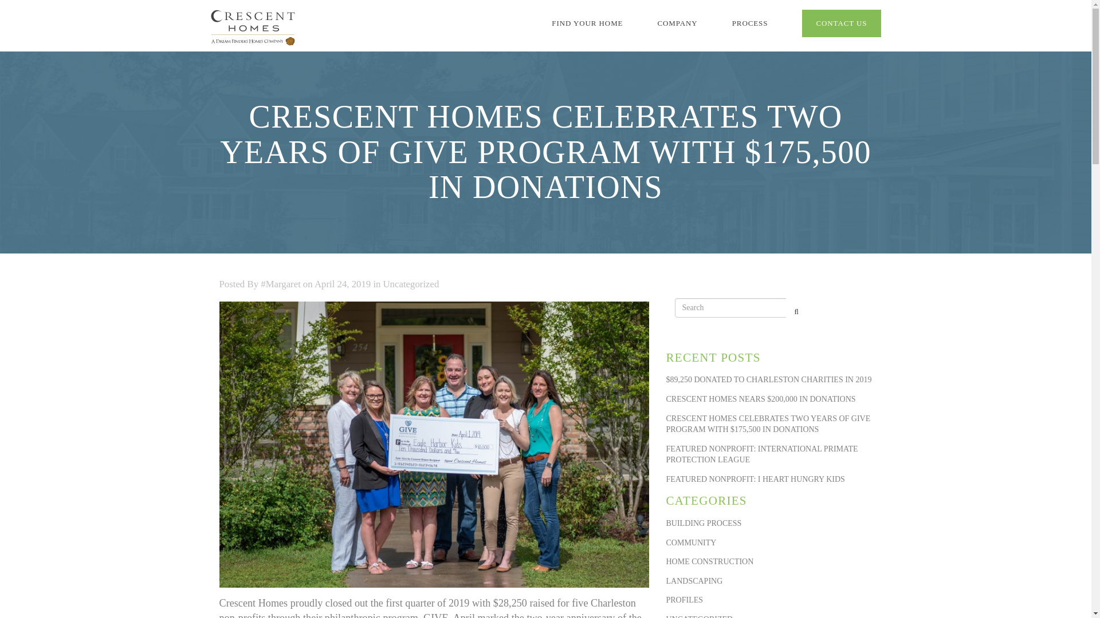 The width and height of the screenshot is (1100, 618). What do you see at coordinates (841, 23) in the screenshot?
I see `CONTACT US` at bounding box center [841, 23].